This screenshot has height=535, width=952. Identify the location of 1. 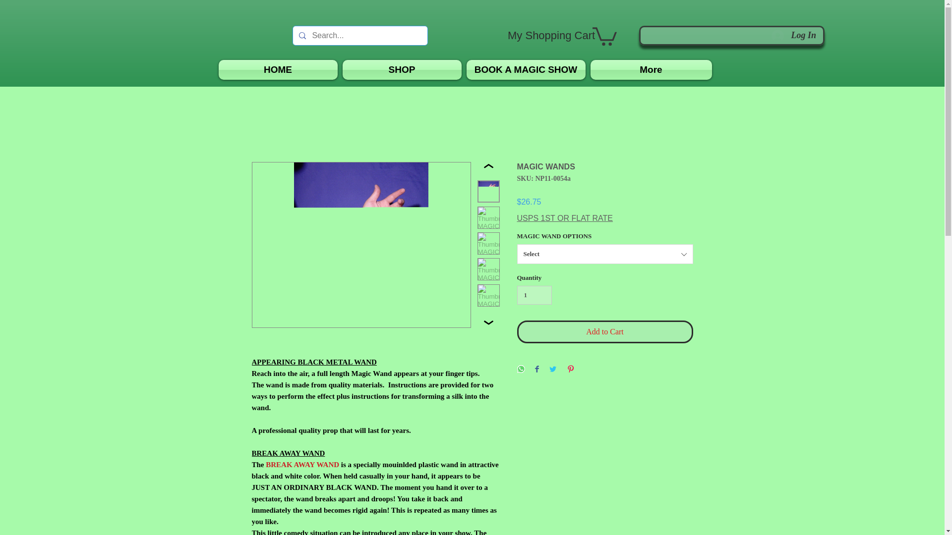
(535, 295).